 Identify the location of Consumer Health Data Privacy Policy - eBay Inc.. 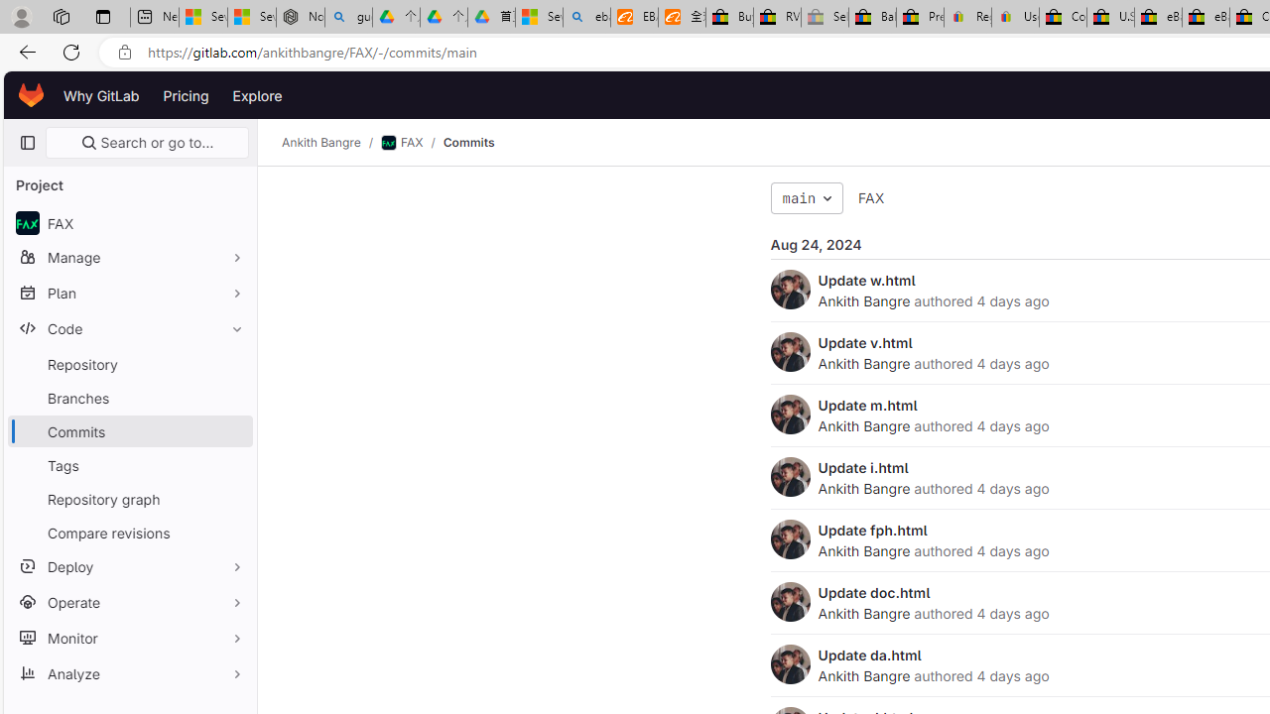
(1063, 18).